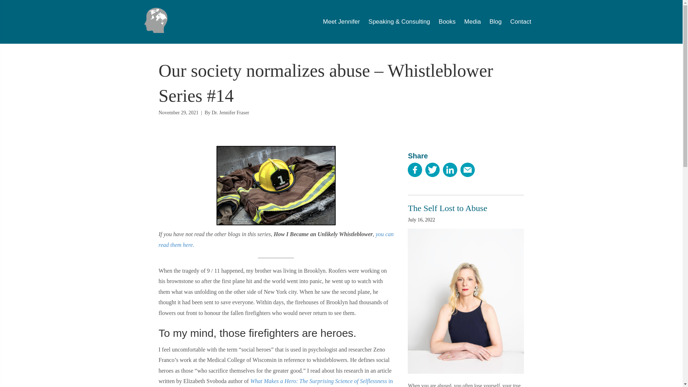  I want to click on The Self Lost to Abuse, so click(447, 208).